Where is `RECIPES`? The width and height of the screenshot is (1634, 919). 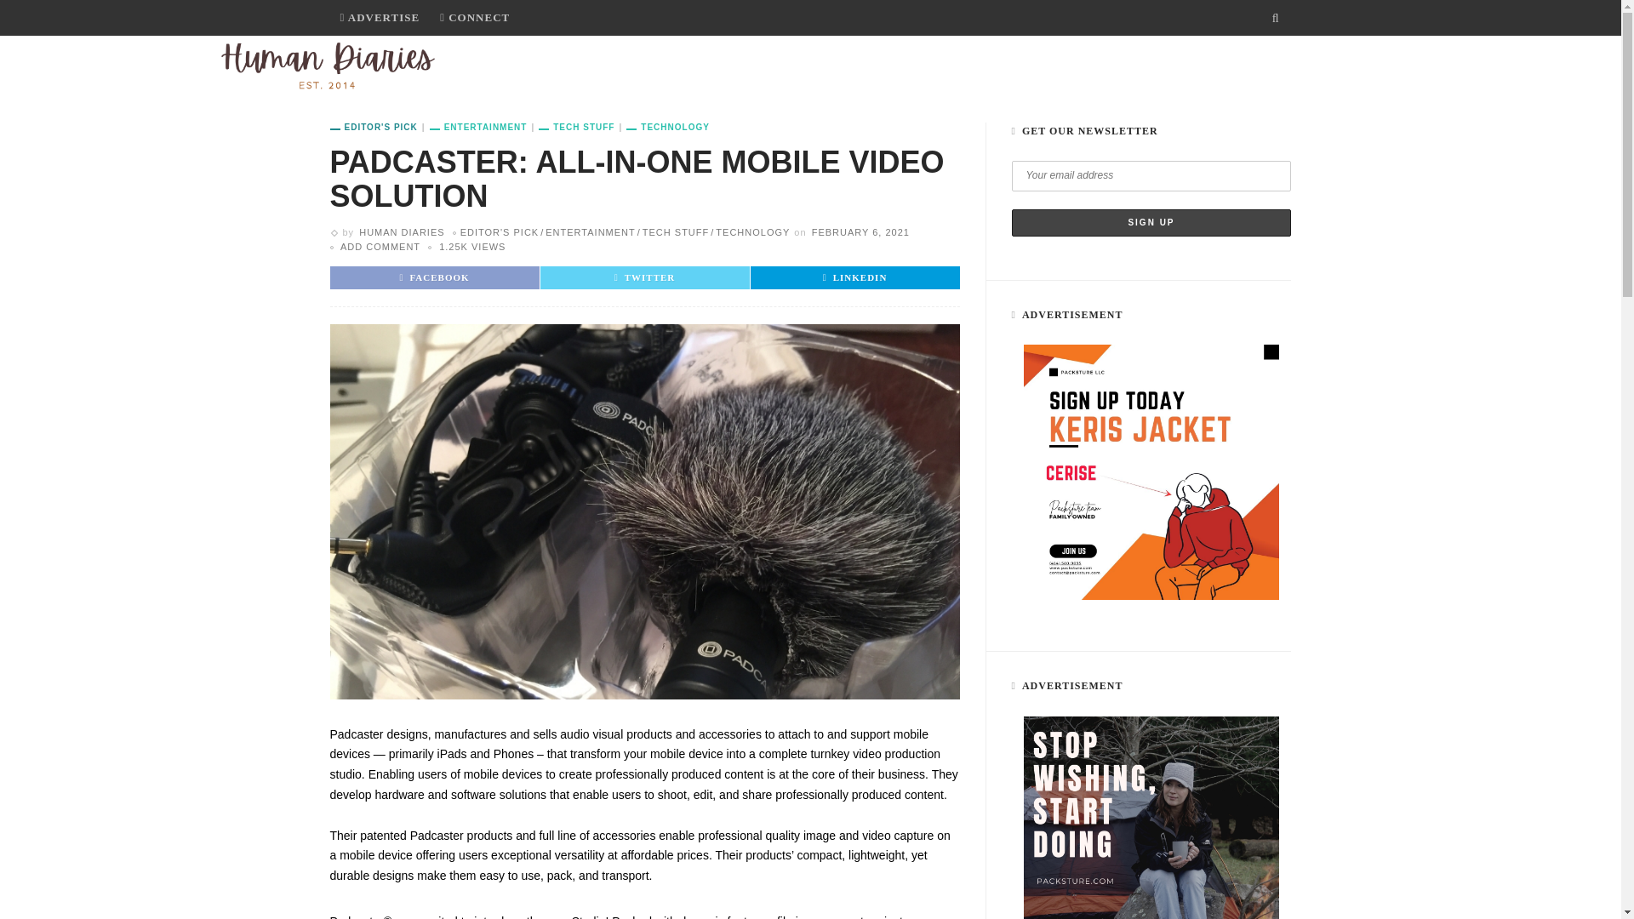 RECIPES is located at coordinates (874, 66).